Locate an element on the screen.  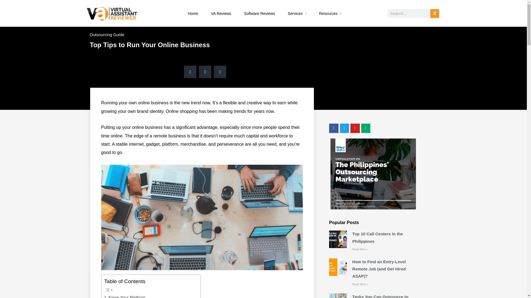
Services is located at coordinates (297, 13).